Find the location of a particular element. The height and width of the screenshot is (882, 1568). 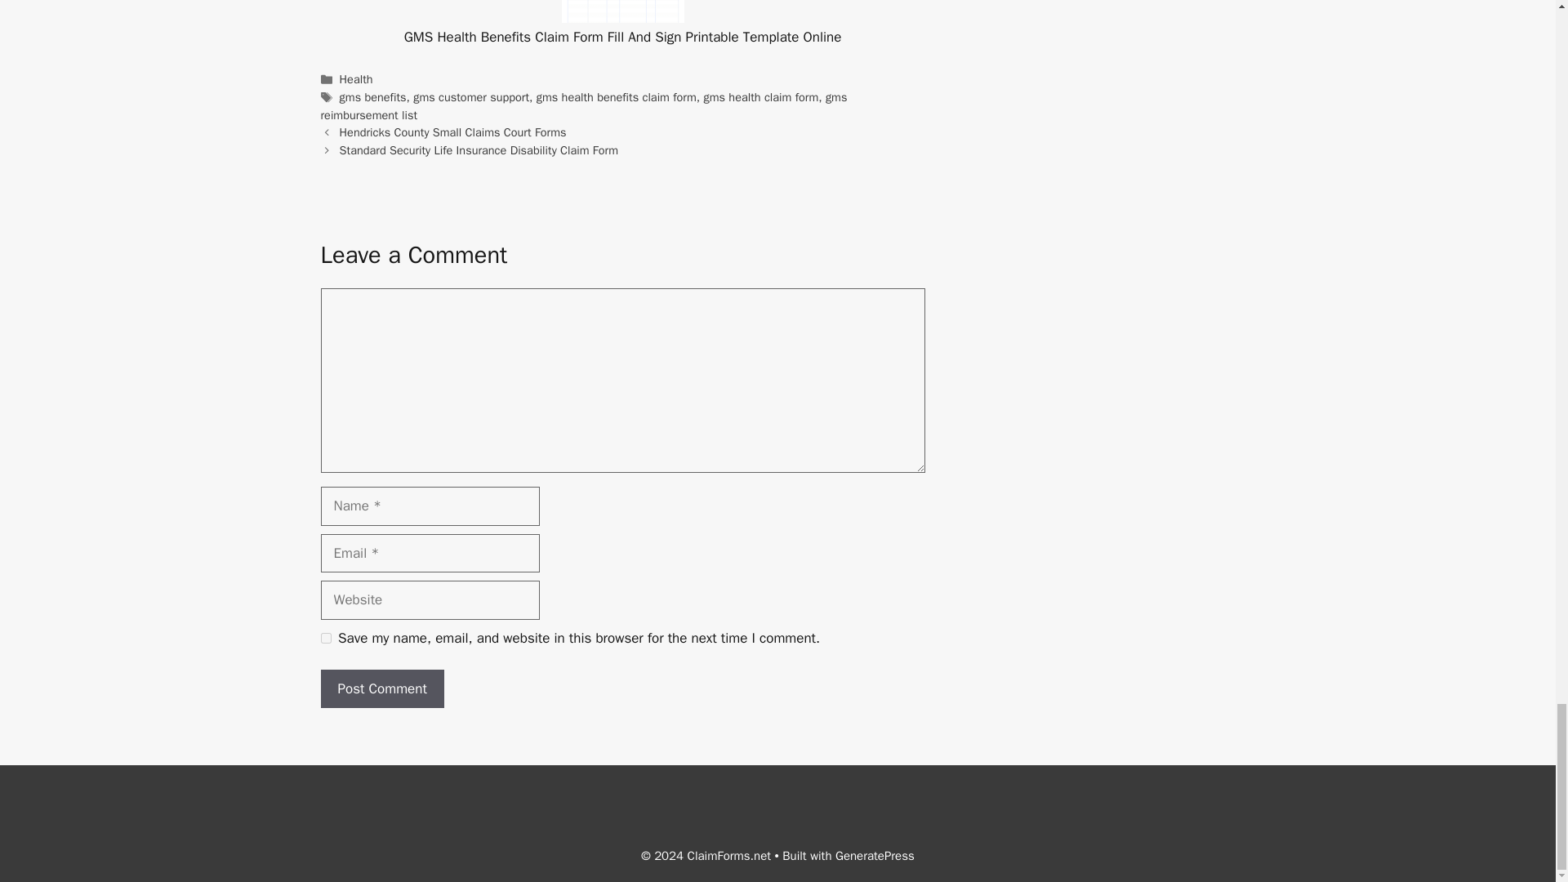

gms customer support is located at coordinates (471, 97).